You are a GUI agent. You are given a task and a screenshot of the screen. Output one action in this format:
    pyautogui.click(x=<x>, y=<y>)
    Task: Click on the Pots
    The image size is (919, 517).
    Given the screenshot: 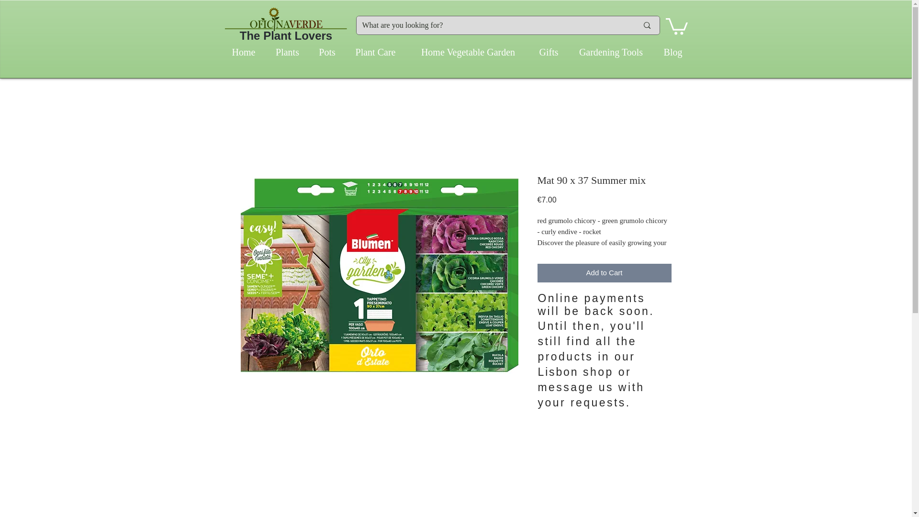 What is the action you would take?
    pyautogui.click(x=326, y=52)
    